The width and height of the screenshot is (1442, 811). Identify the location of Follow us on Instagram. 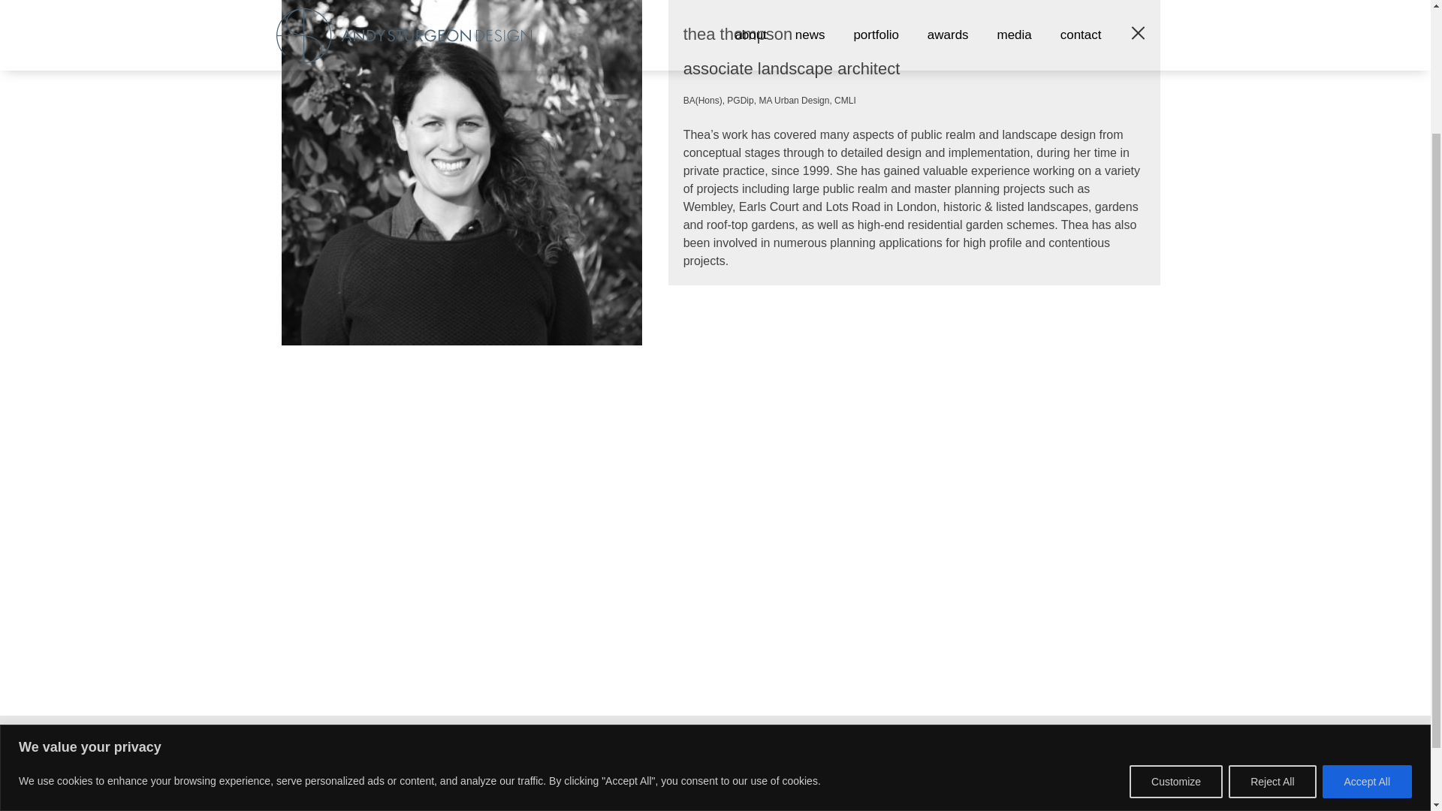
(1081, 758).